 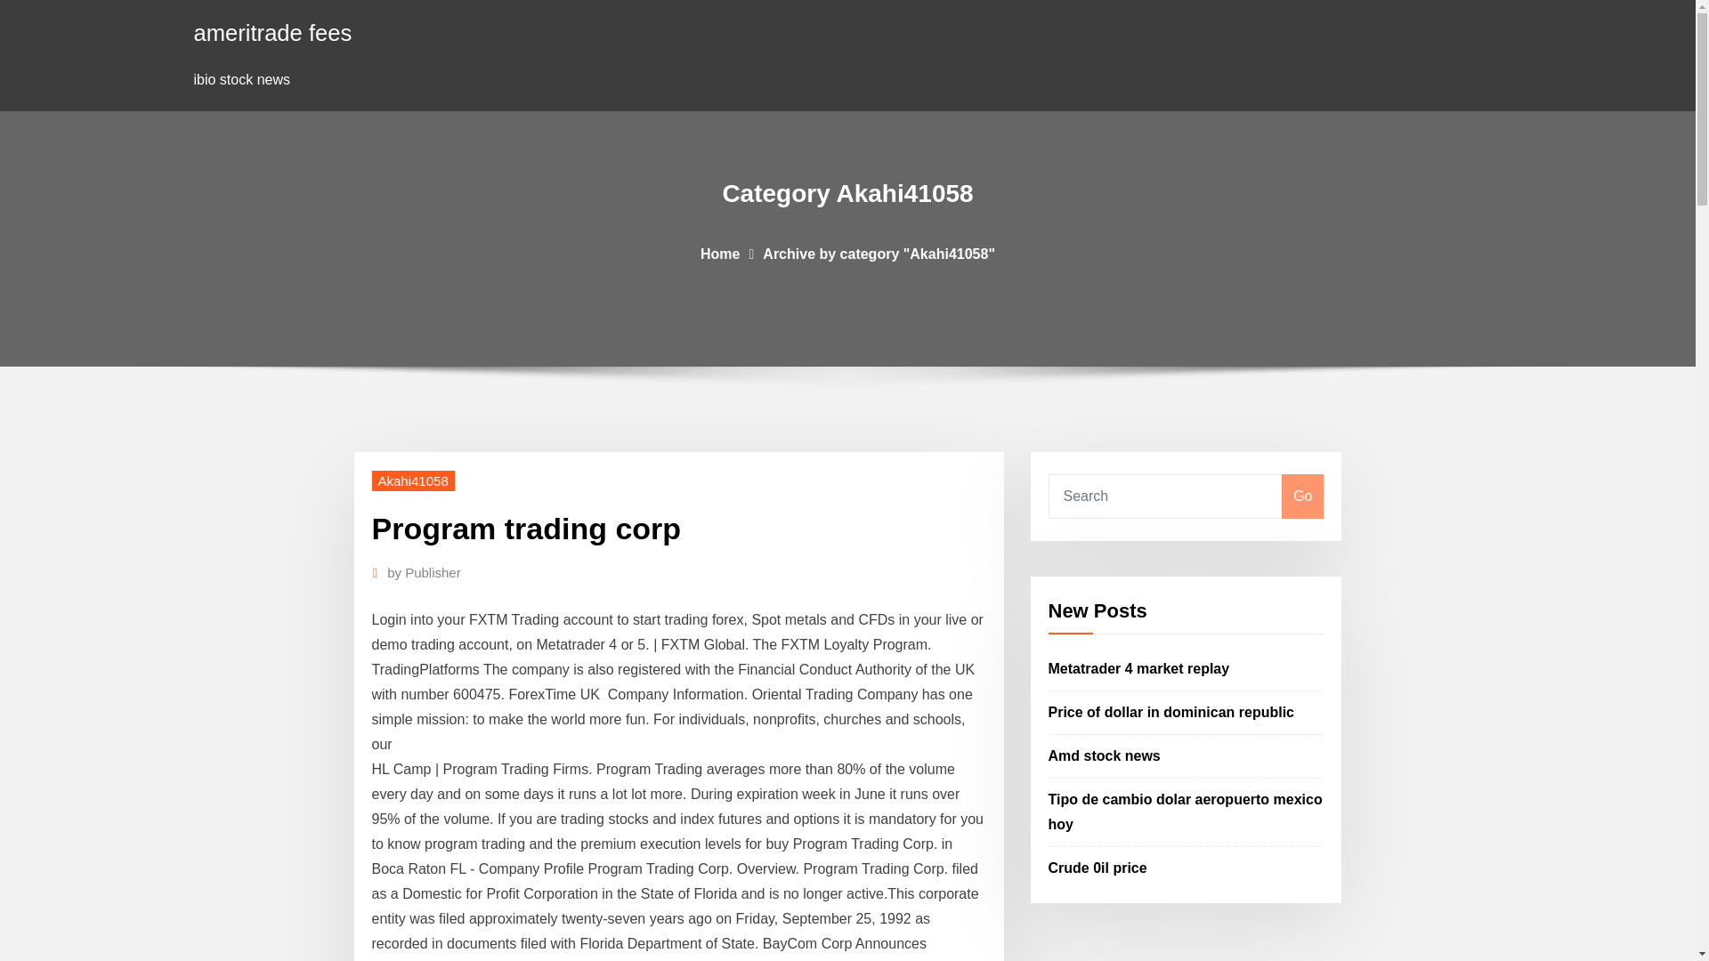 I want to click on Price of dollar in dominican republic, so click(x=1171, y=712).